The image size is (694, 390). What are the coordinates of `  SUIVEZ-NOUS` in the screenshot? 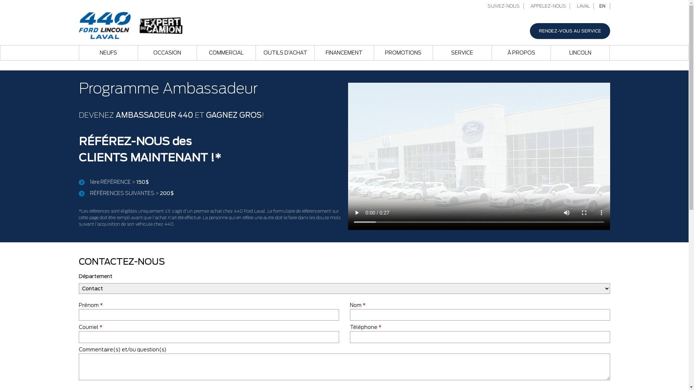 It's located at (502, 6).